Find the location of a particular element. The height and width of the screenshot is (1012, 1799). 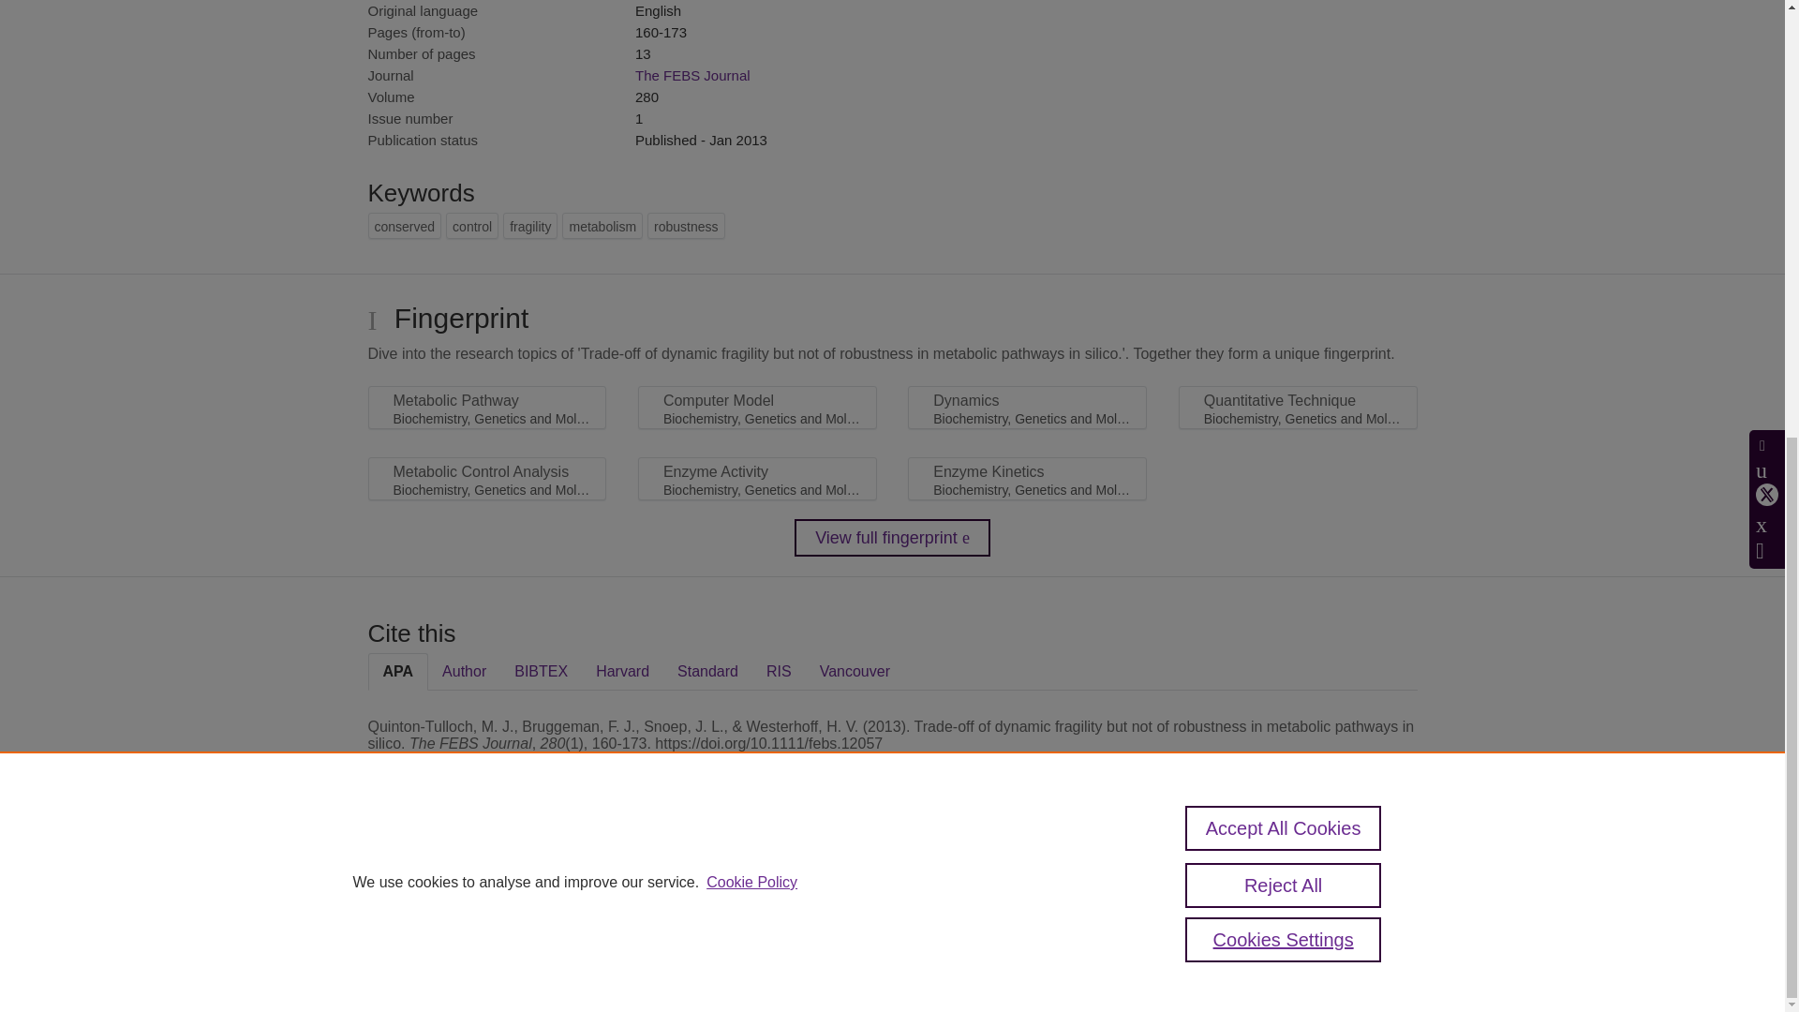

View full fingerprint is located at coordinates (892, 538).